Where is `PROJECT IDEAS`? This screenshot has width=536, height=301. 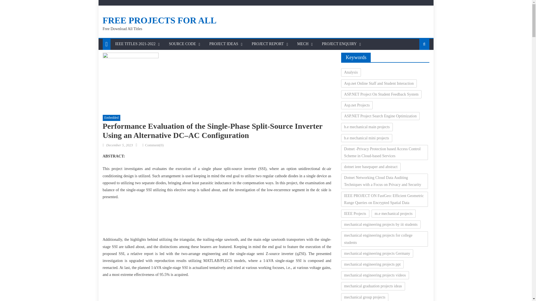
PROJECT IDEAS is located at coordinates (224, 44).